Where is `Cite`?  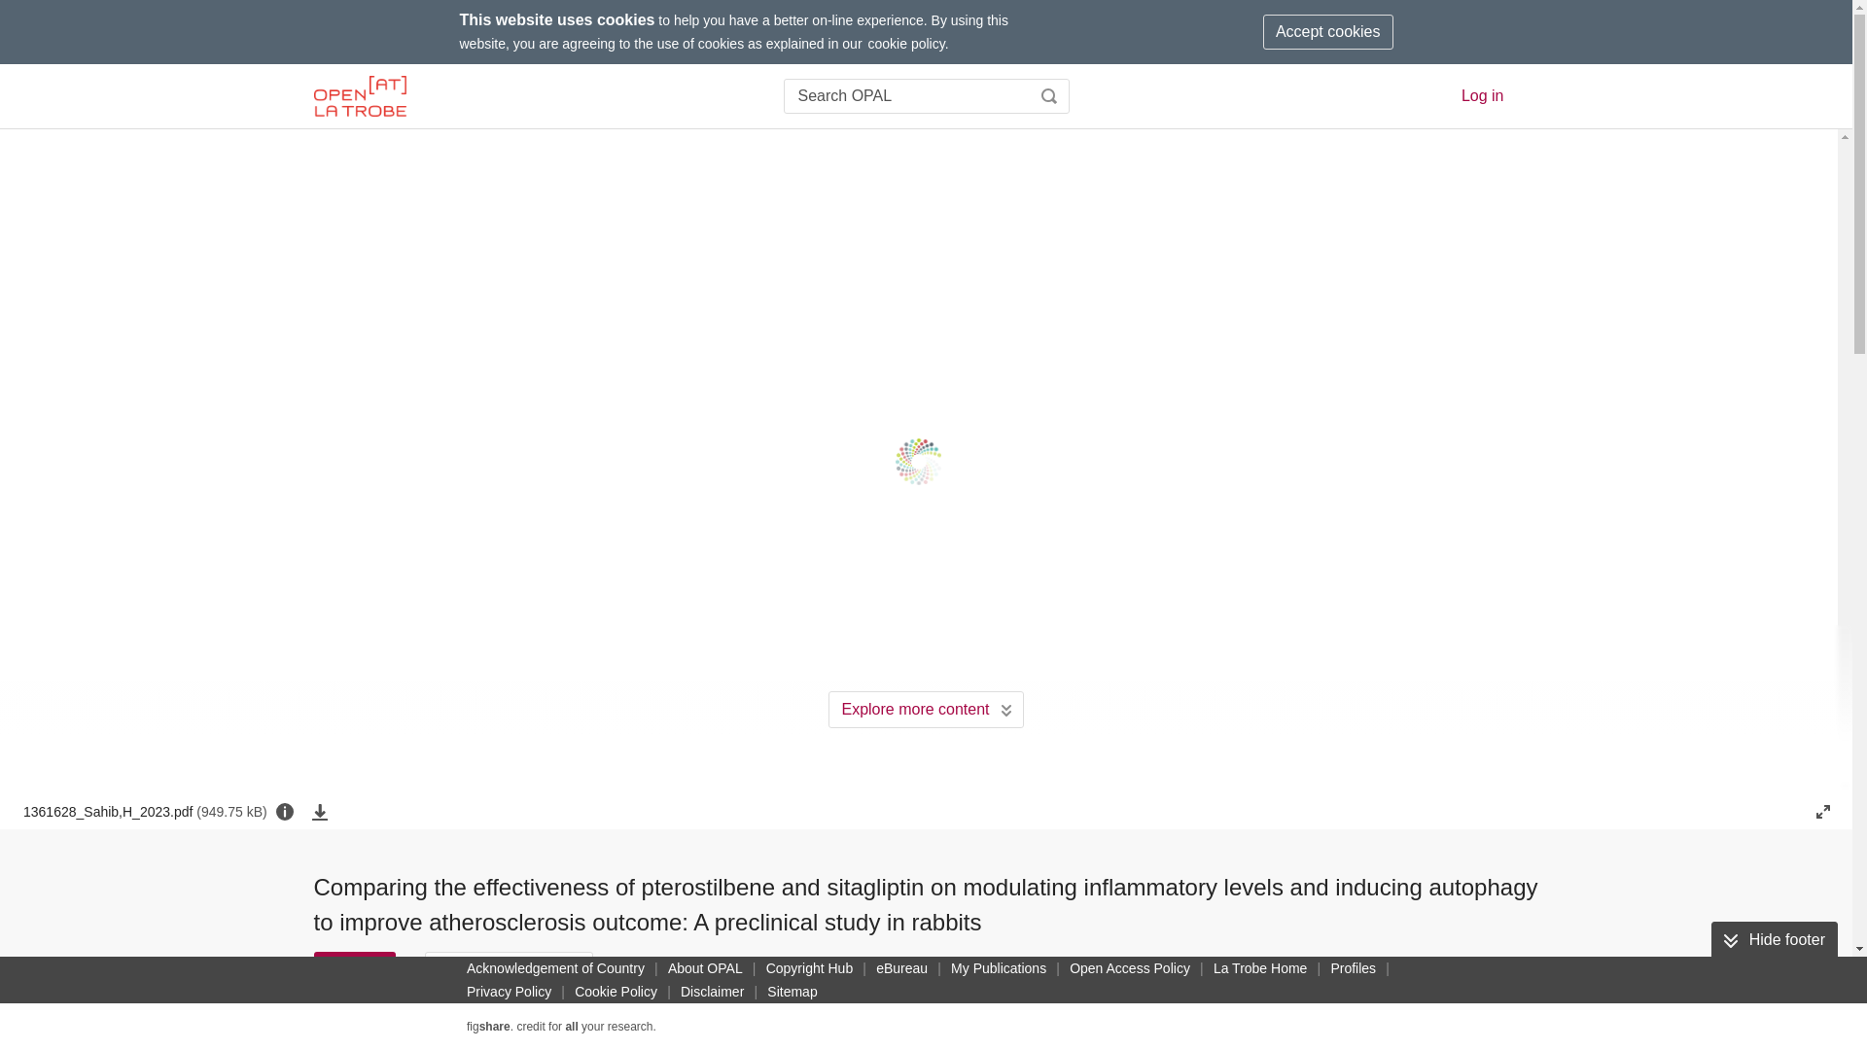
Cite is located at coordinates (354, 968).